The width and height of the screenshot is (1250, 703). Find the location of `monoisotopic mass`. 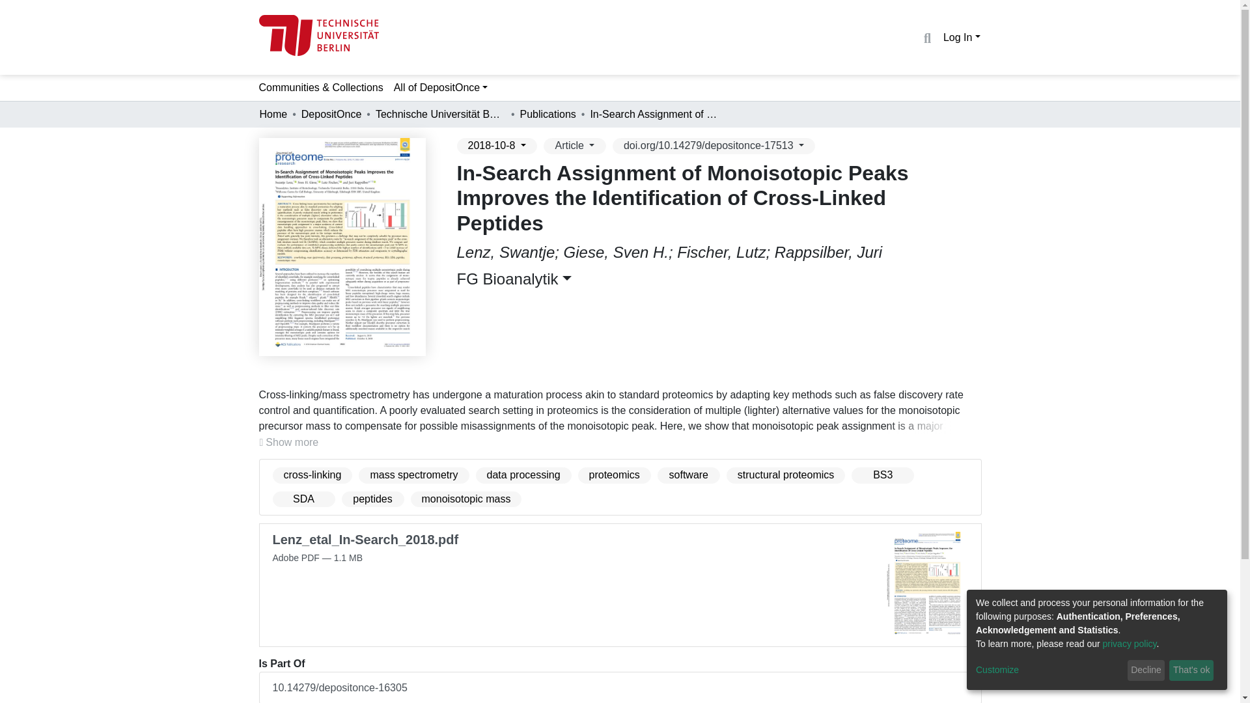

monoisotopic mass is located at coordinates (465, 499).